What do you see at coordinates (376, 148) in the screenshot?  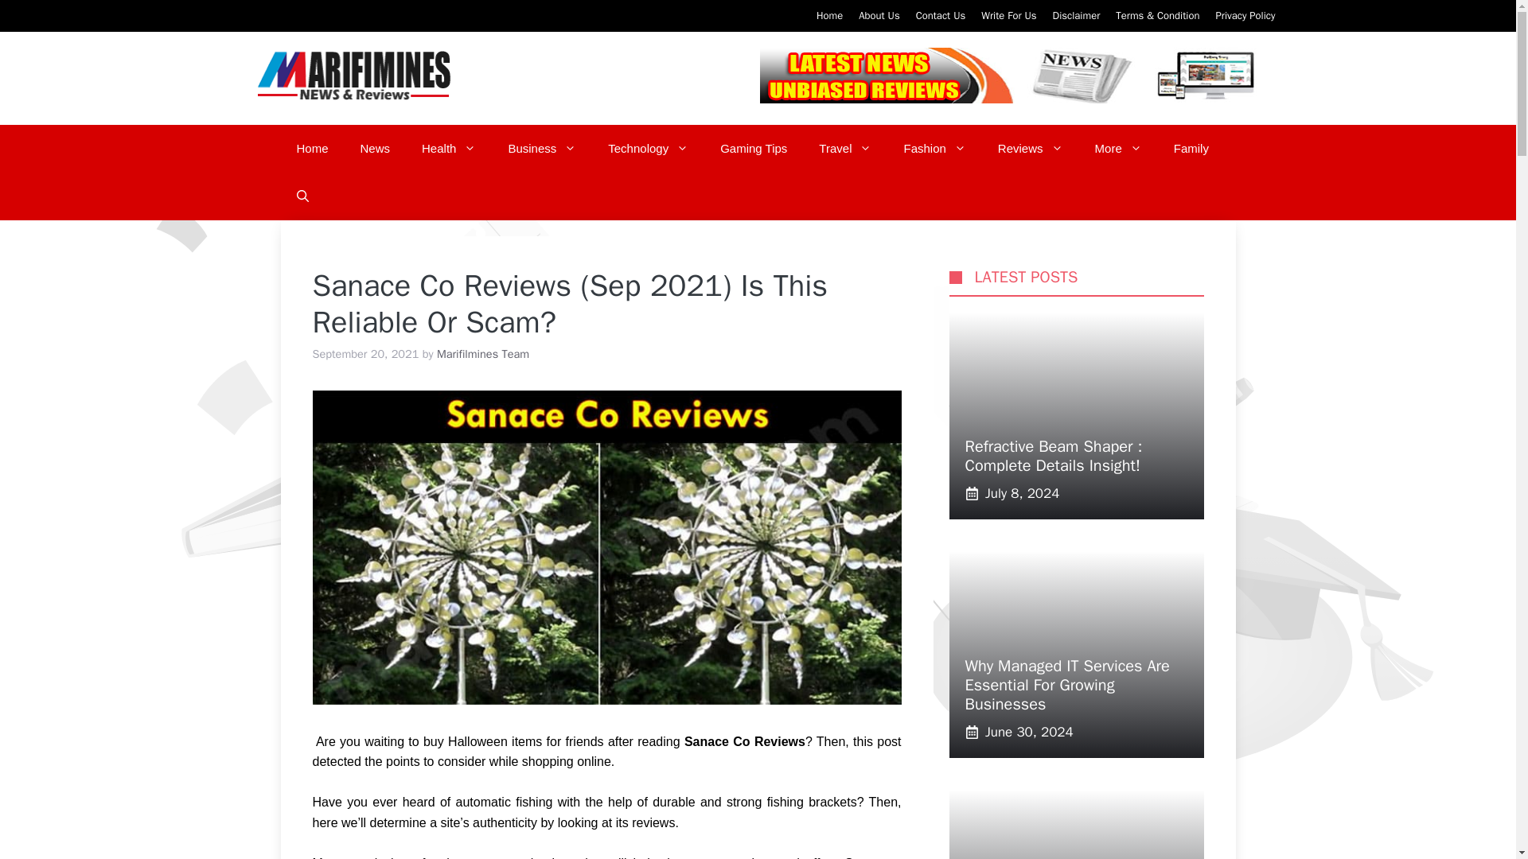 I see `News` at bounding box center [376, 148].